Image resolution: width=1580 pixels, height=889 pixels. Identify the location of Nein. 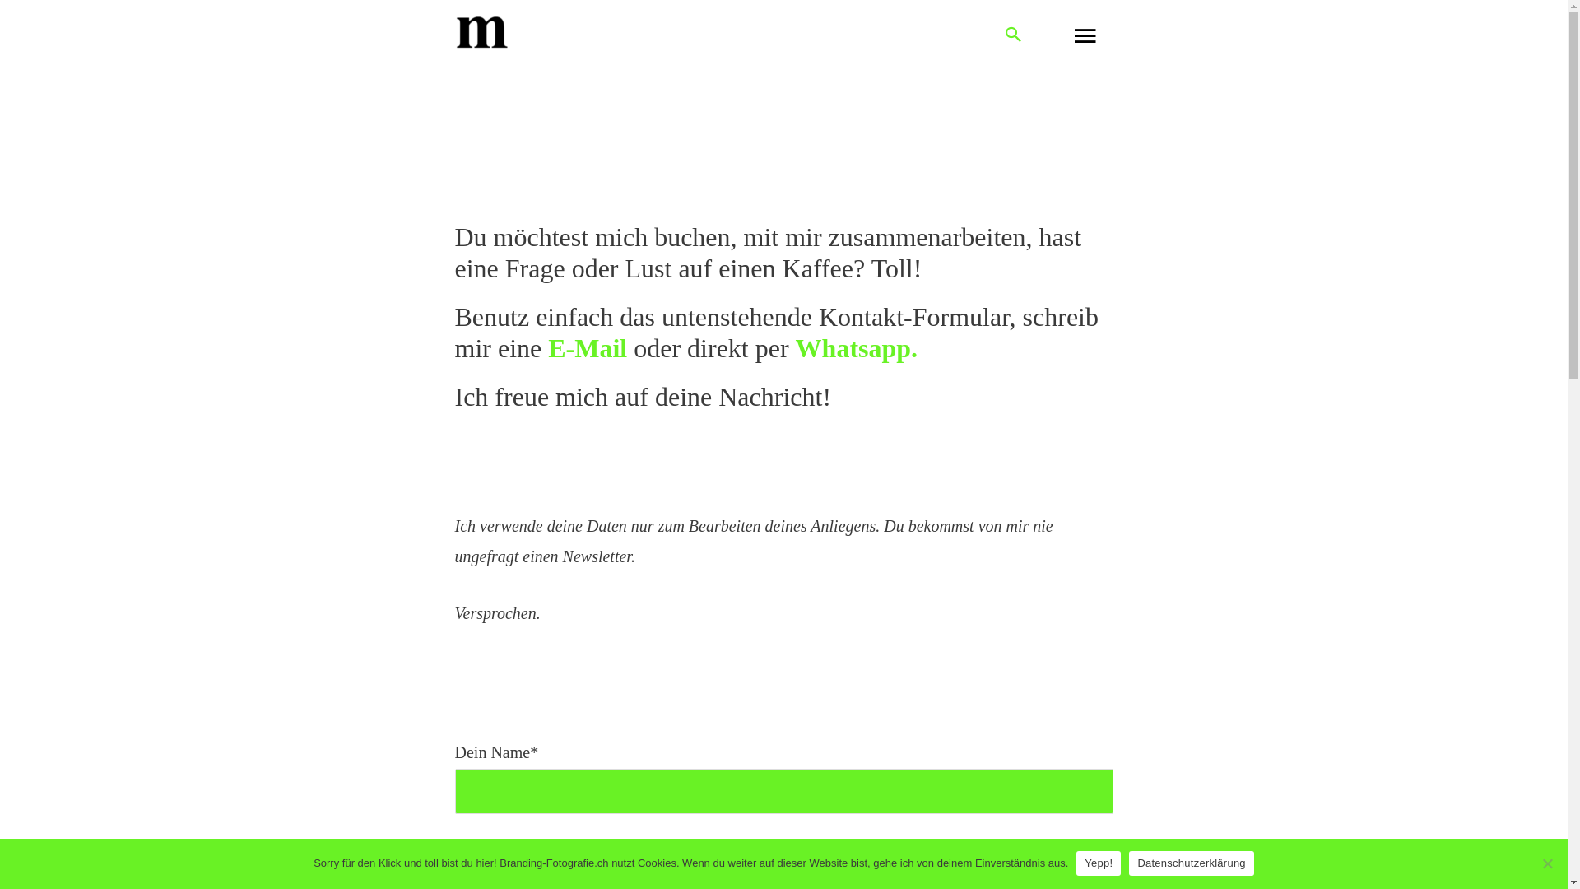
(1547, 863).